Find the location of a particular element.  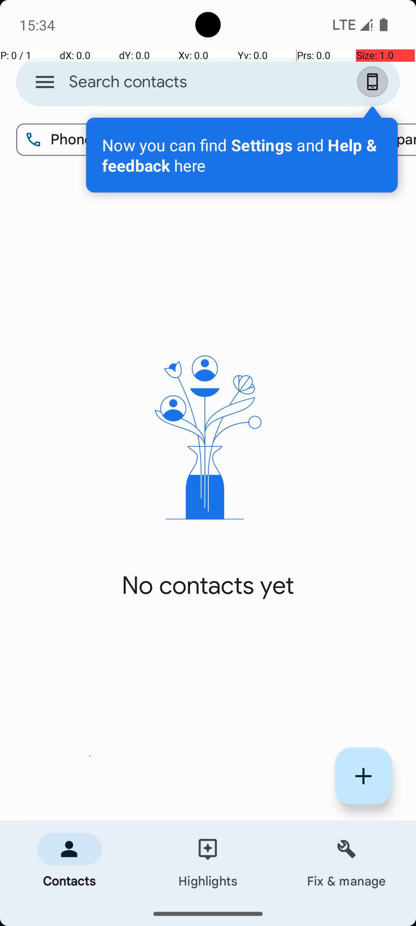

Company is located at coordinates (374, 140).